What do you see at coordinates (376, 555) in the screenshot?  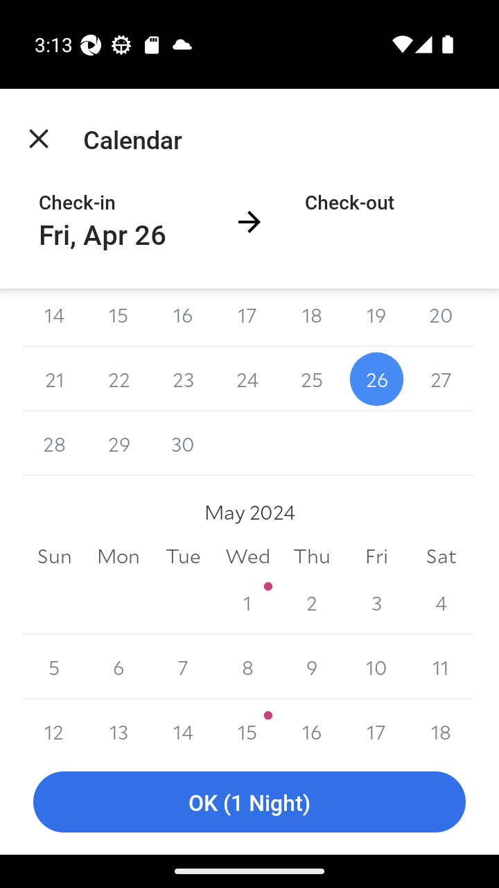 I see `Fri` at bounding box center [376, 555].